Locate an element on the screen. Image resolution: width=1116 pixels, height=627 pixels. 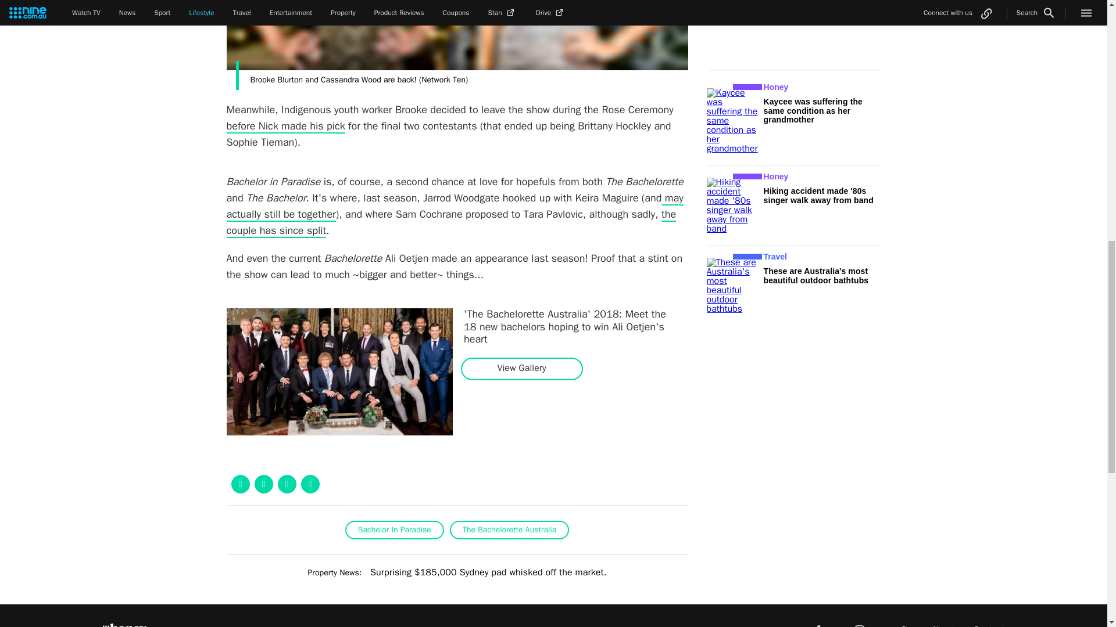
facebook is located at coordinates (817, 622).